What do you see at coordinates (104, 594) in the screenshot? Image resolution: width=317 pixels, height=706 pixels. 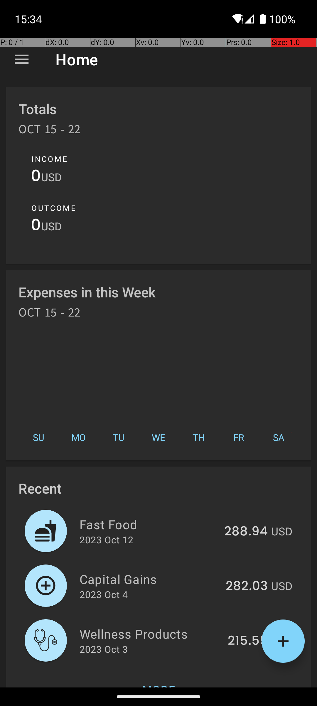 I see `2023 Oct 4` at bounding box center [104, 594].